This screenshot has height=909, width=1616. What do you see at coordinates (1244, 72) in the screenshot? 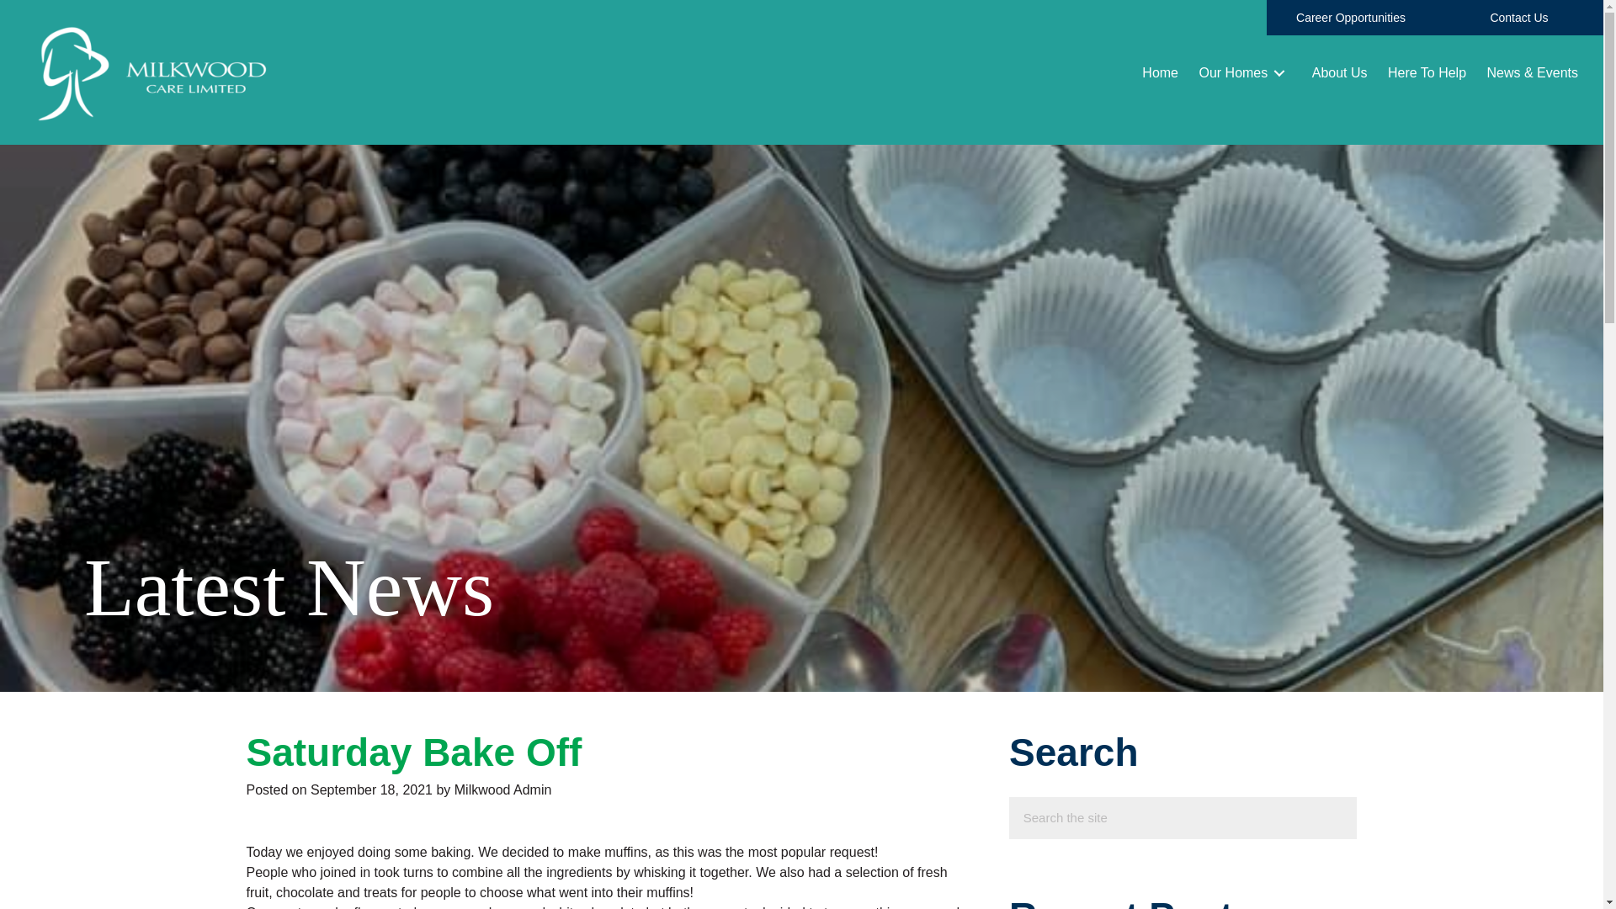
I see `Our Homes` at bounding box center [1244, 72].